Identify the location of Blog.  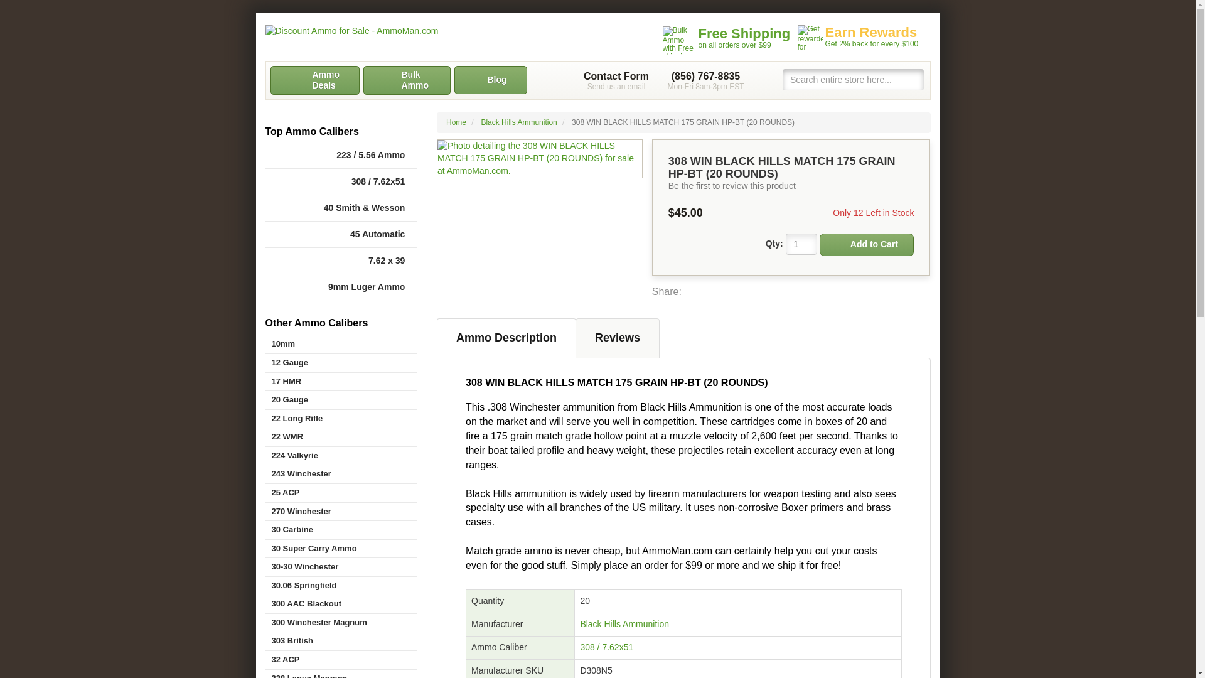
(801, 244).